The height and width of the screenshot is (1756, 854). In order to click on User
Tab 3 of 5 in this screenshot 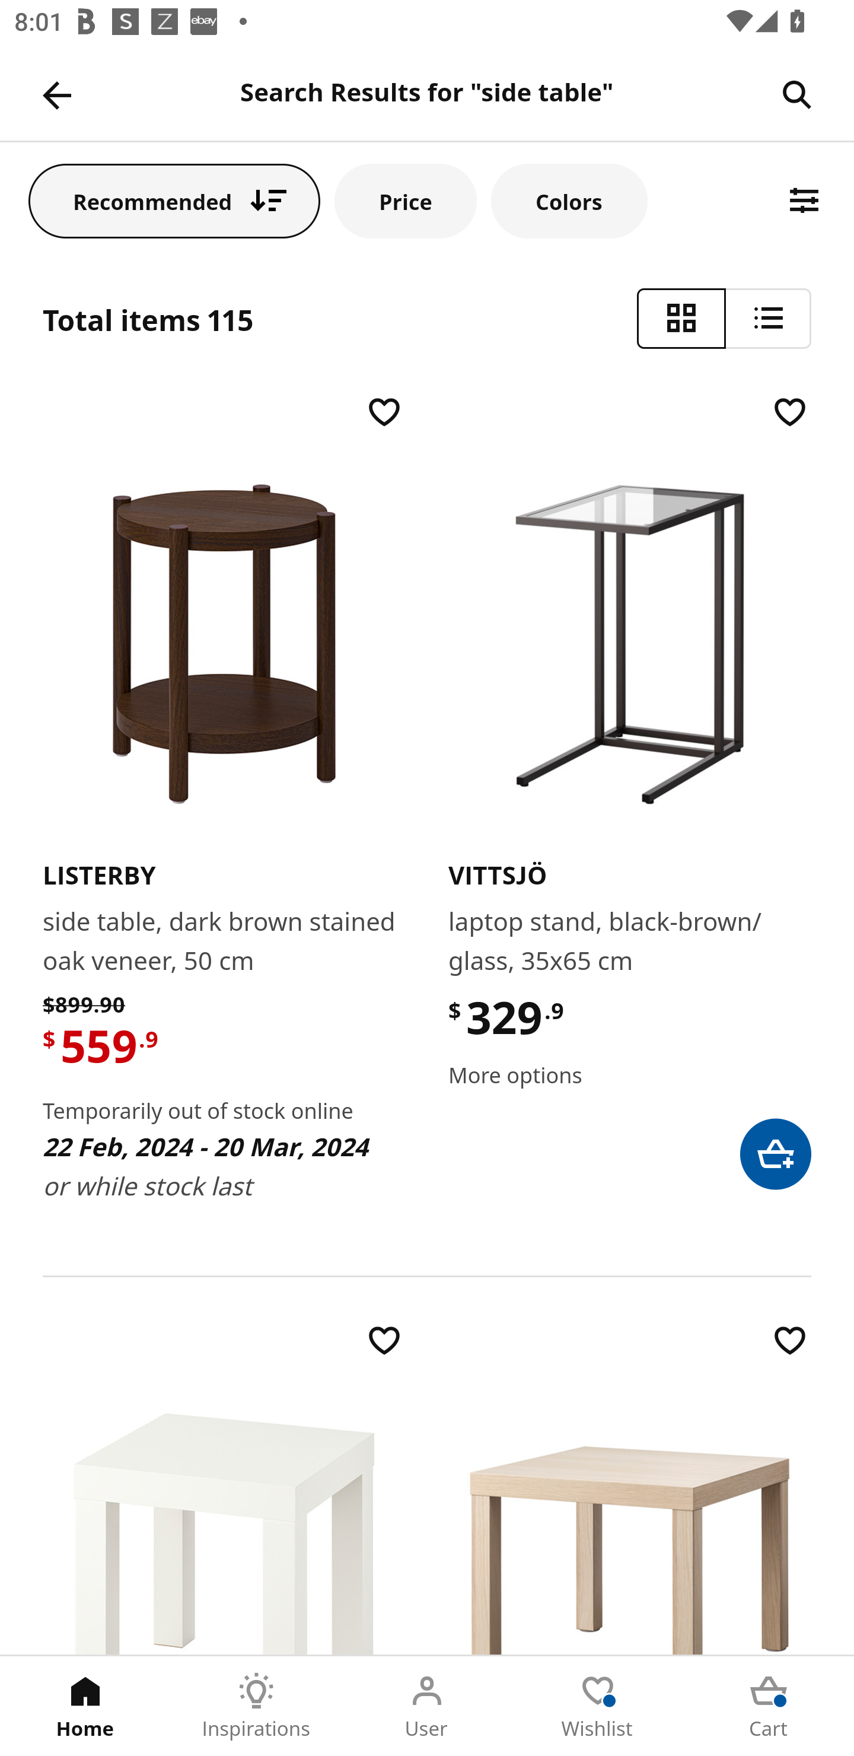, I will do `click(427, 1706)`.